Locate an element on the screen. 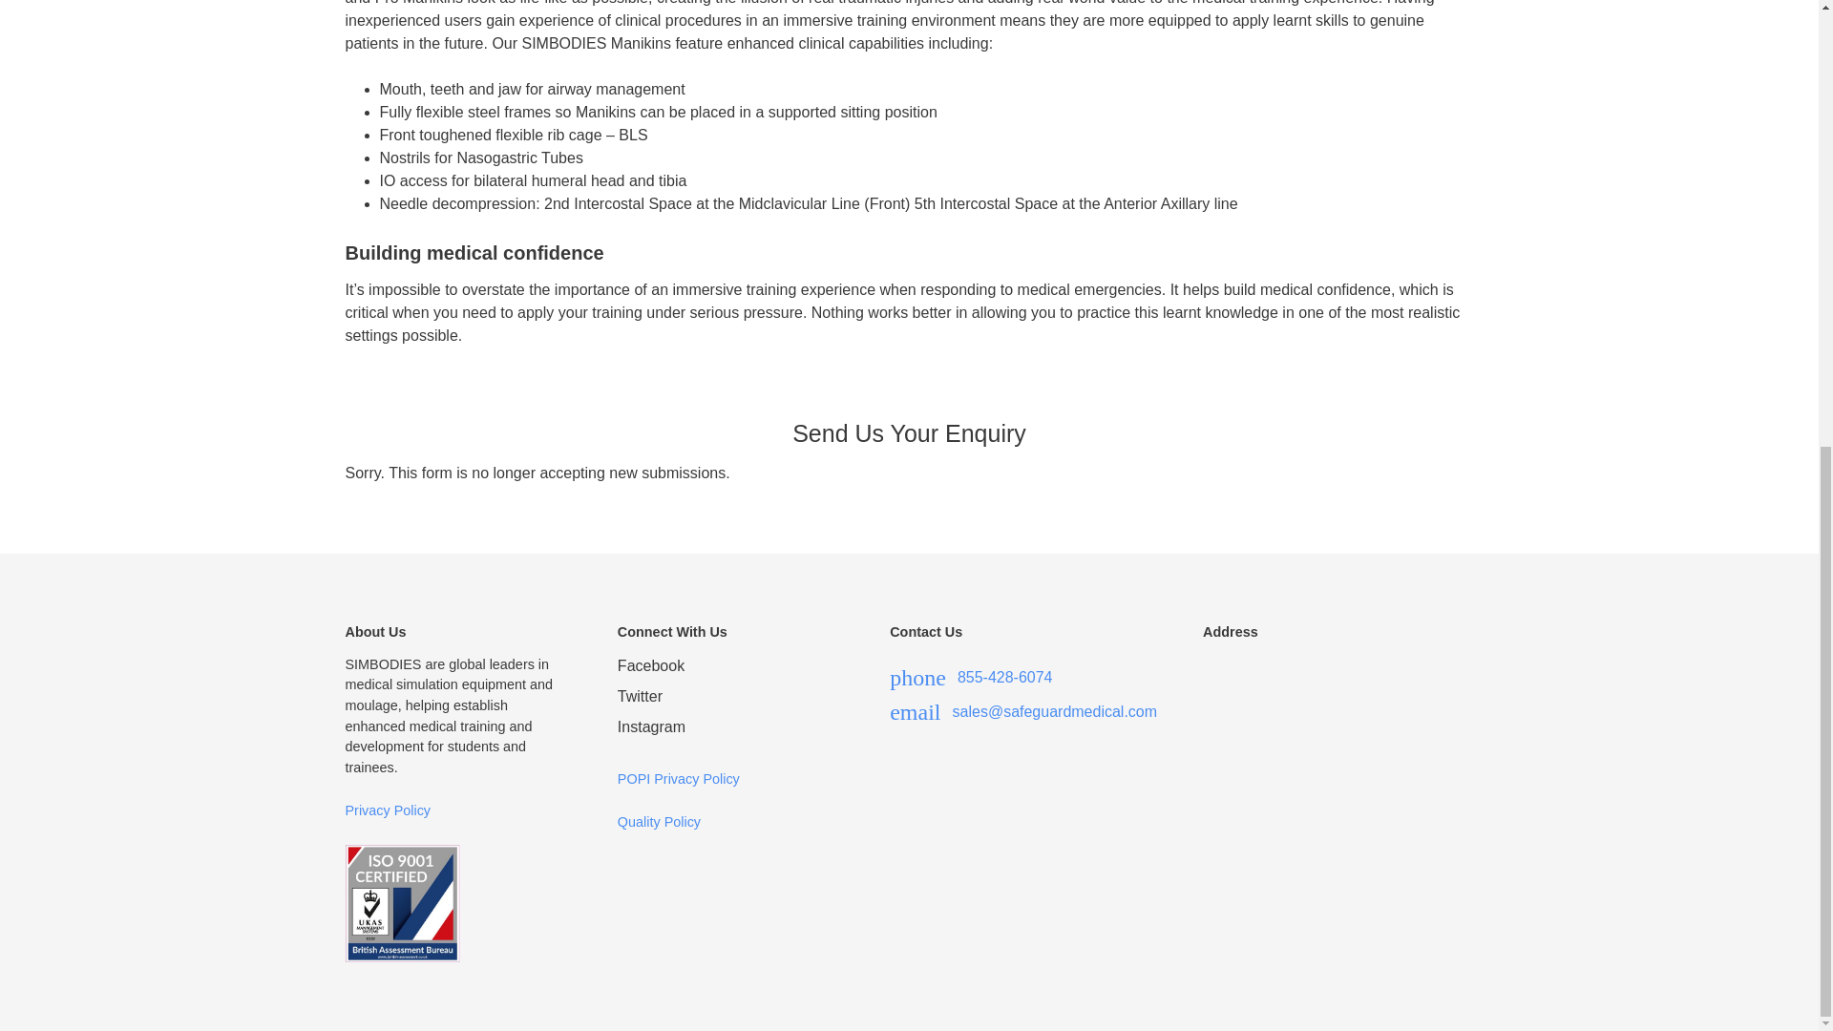  Twitter is located at coordinates (730, 697).